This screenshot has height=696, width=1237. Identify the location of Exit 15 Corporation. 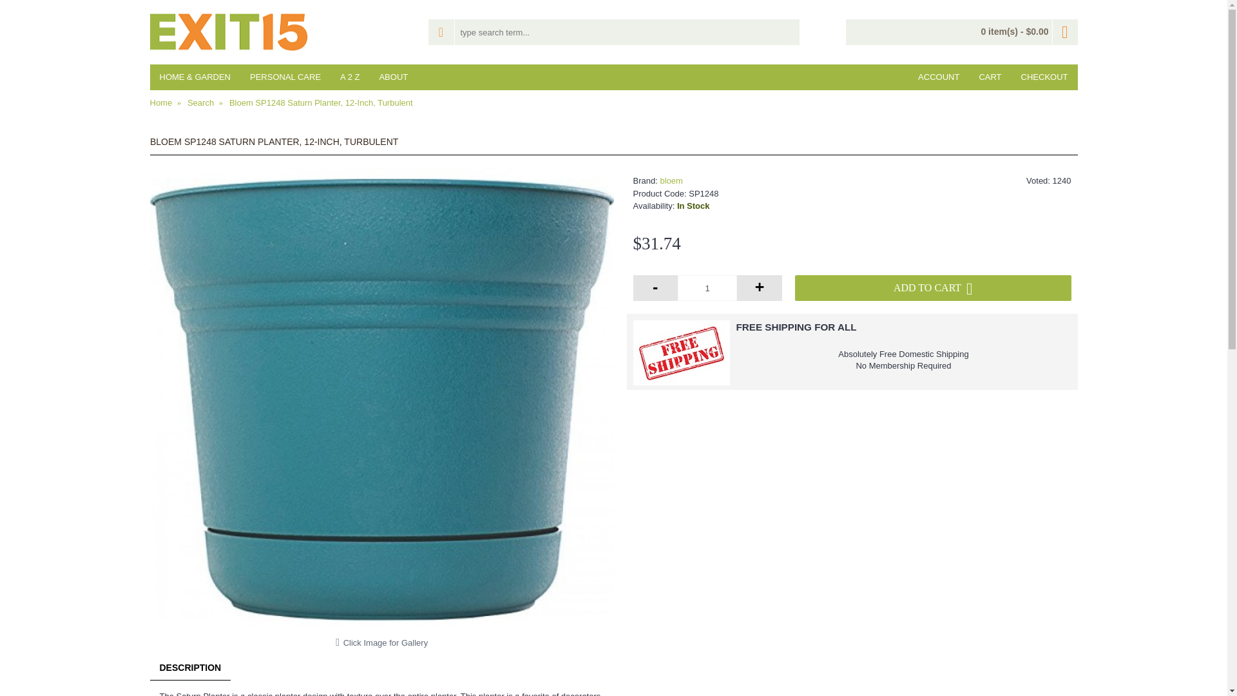
(228, 32).